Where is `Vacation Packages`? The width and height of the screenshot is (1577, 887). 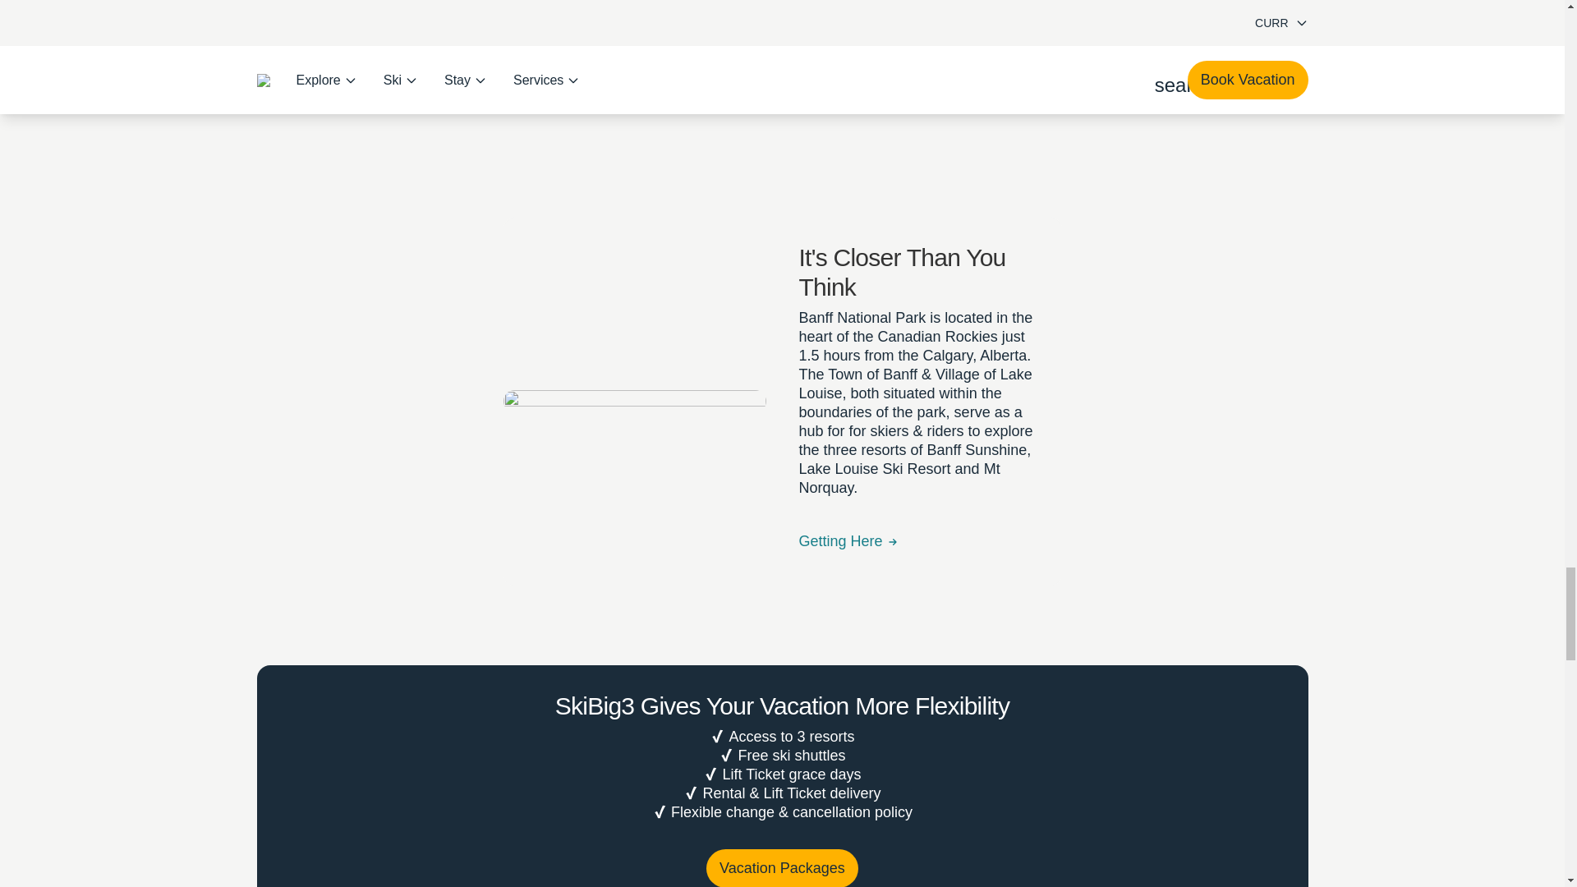 Vacation Packages is located at coordinates (782, 867).